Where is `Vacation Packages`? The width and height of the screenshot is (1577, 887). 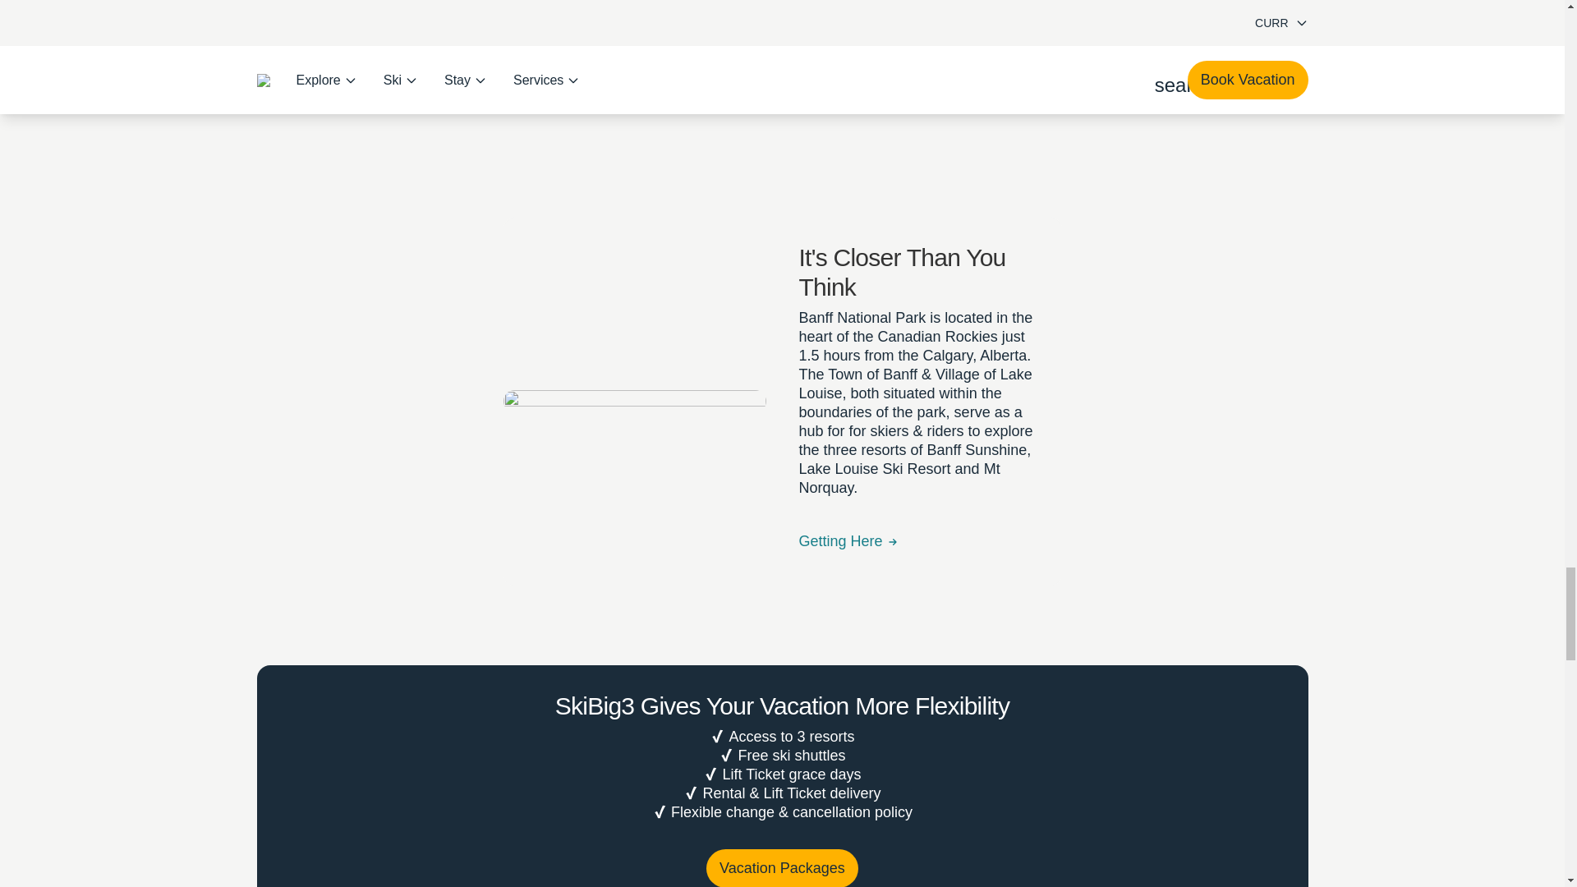 Vacation Packages is located at coordinates (782, 867).